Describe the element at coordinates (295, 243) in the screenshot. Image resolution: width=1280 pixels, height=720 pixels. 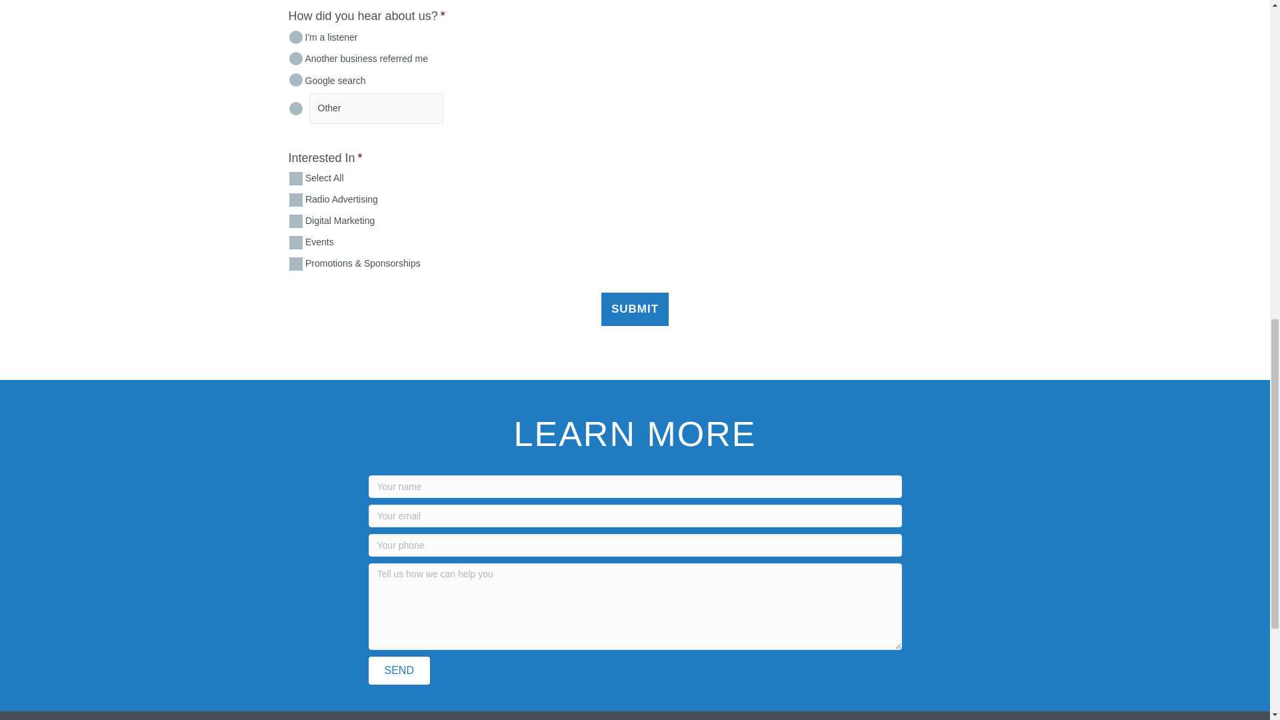
I see `Events` at that location.